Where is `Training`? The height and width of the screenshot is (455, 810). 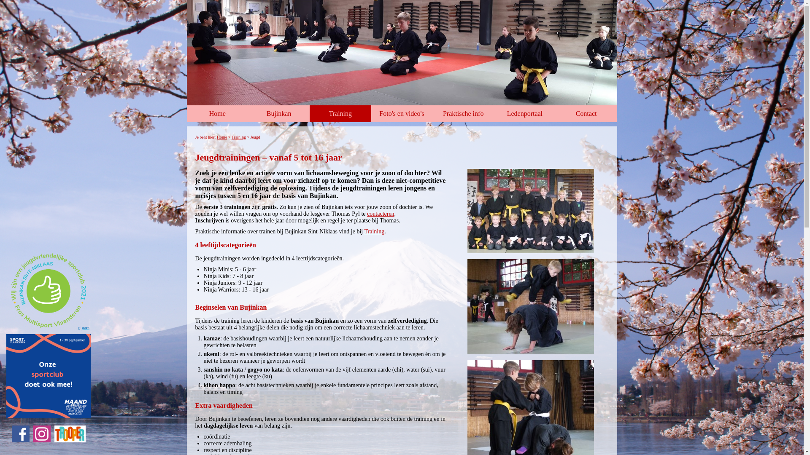 Training is located at coordinates (340, 114).